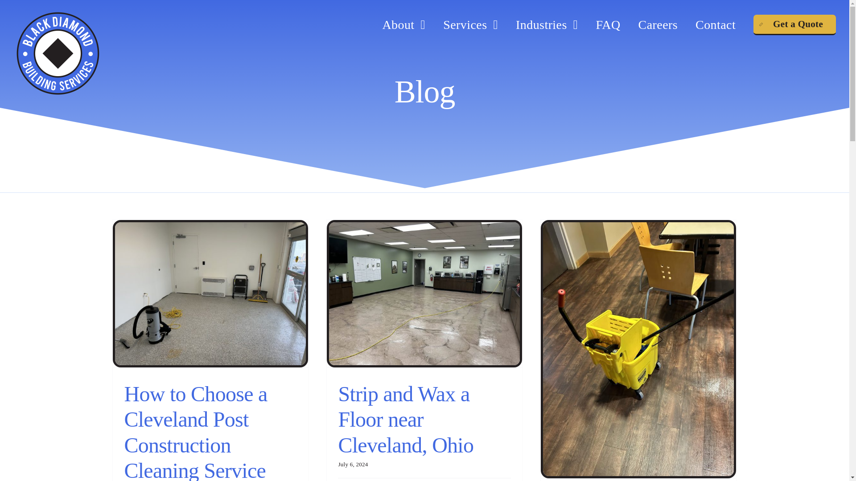 The height and width of the screenshot is (481, 856). What do you see at coordinates (471, 25) in the screenshot?
I see `Services` at bounding box center [471, 25].